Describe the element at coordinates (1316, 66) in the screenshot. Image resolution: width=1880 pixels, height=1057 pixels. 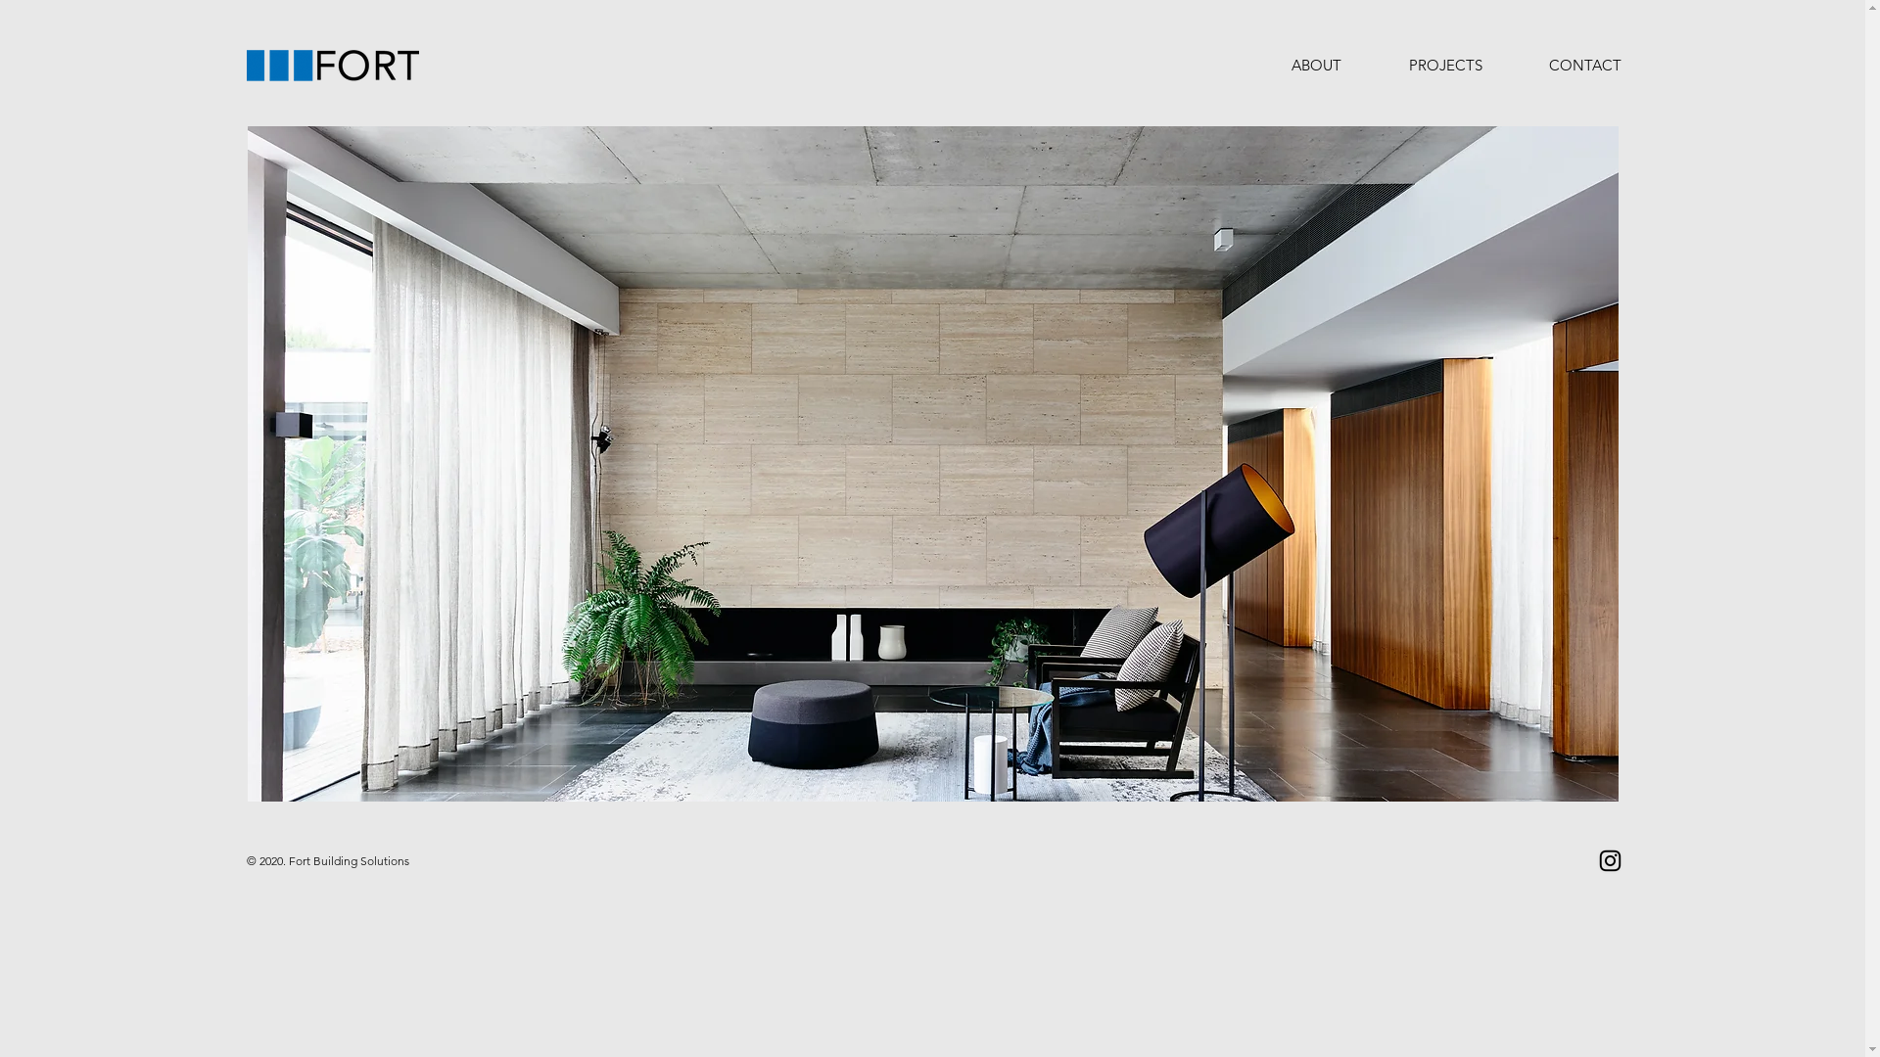
I see `ABOUT` at that location.